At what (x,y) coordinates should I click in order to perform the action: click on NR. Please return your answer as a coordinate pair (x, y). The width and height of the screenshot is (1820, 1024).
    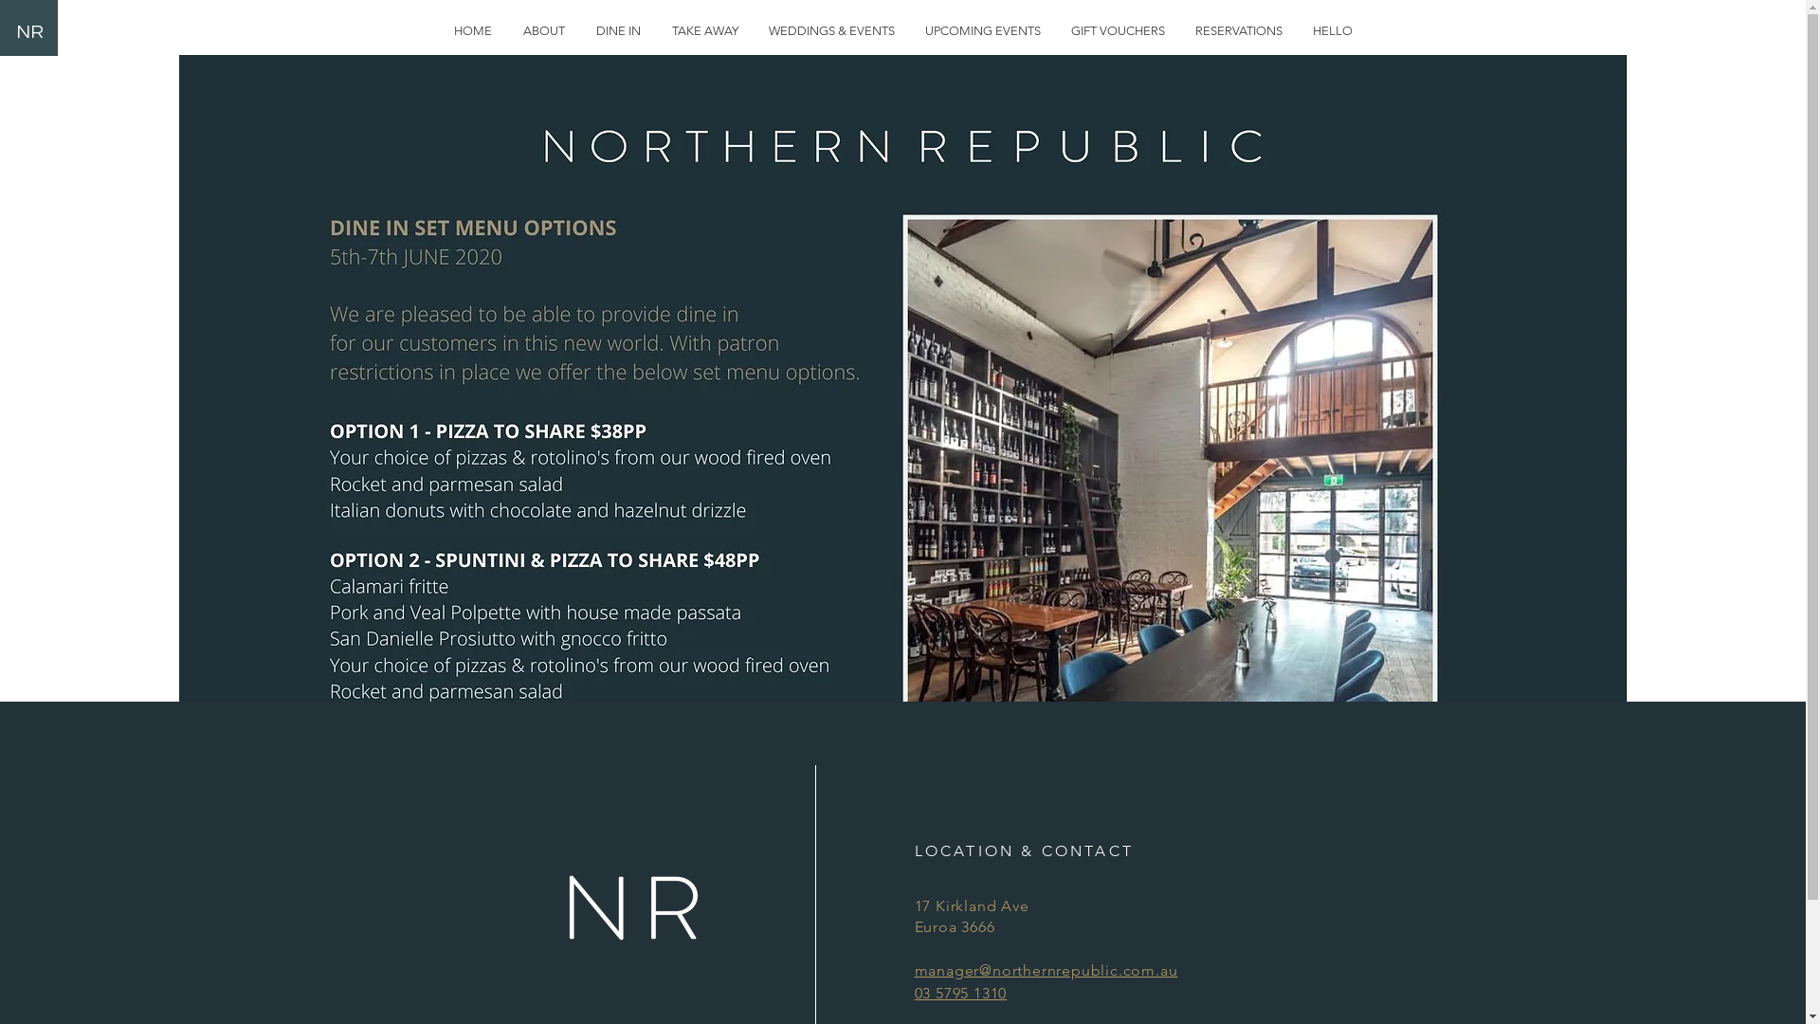
    Looking at the image, I should click on (28, 32).